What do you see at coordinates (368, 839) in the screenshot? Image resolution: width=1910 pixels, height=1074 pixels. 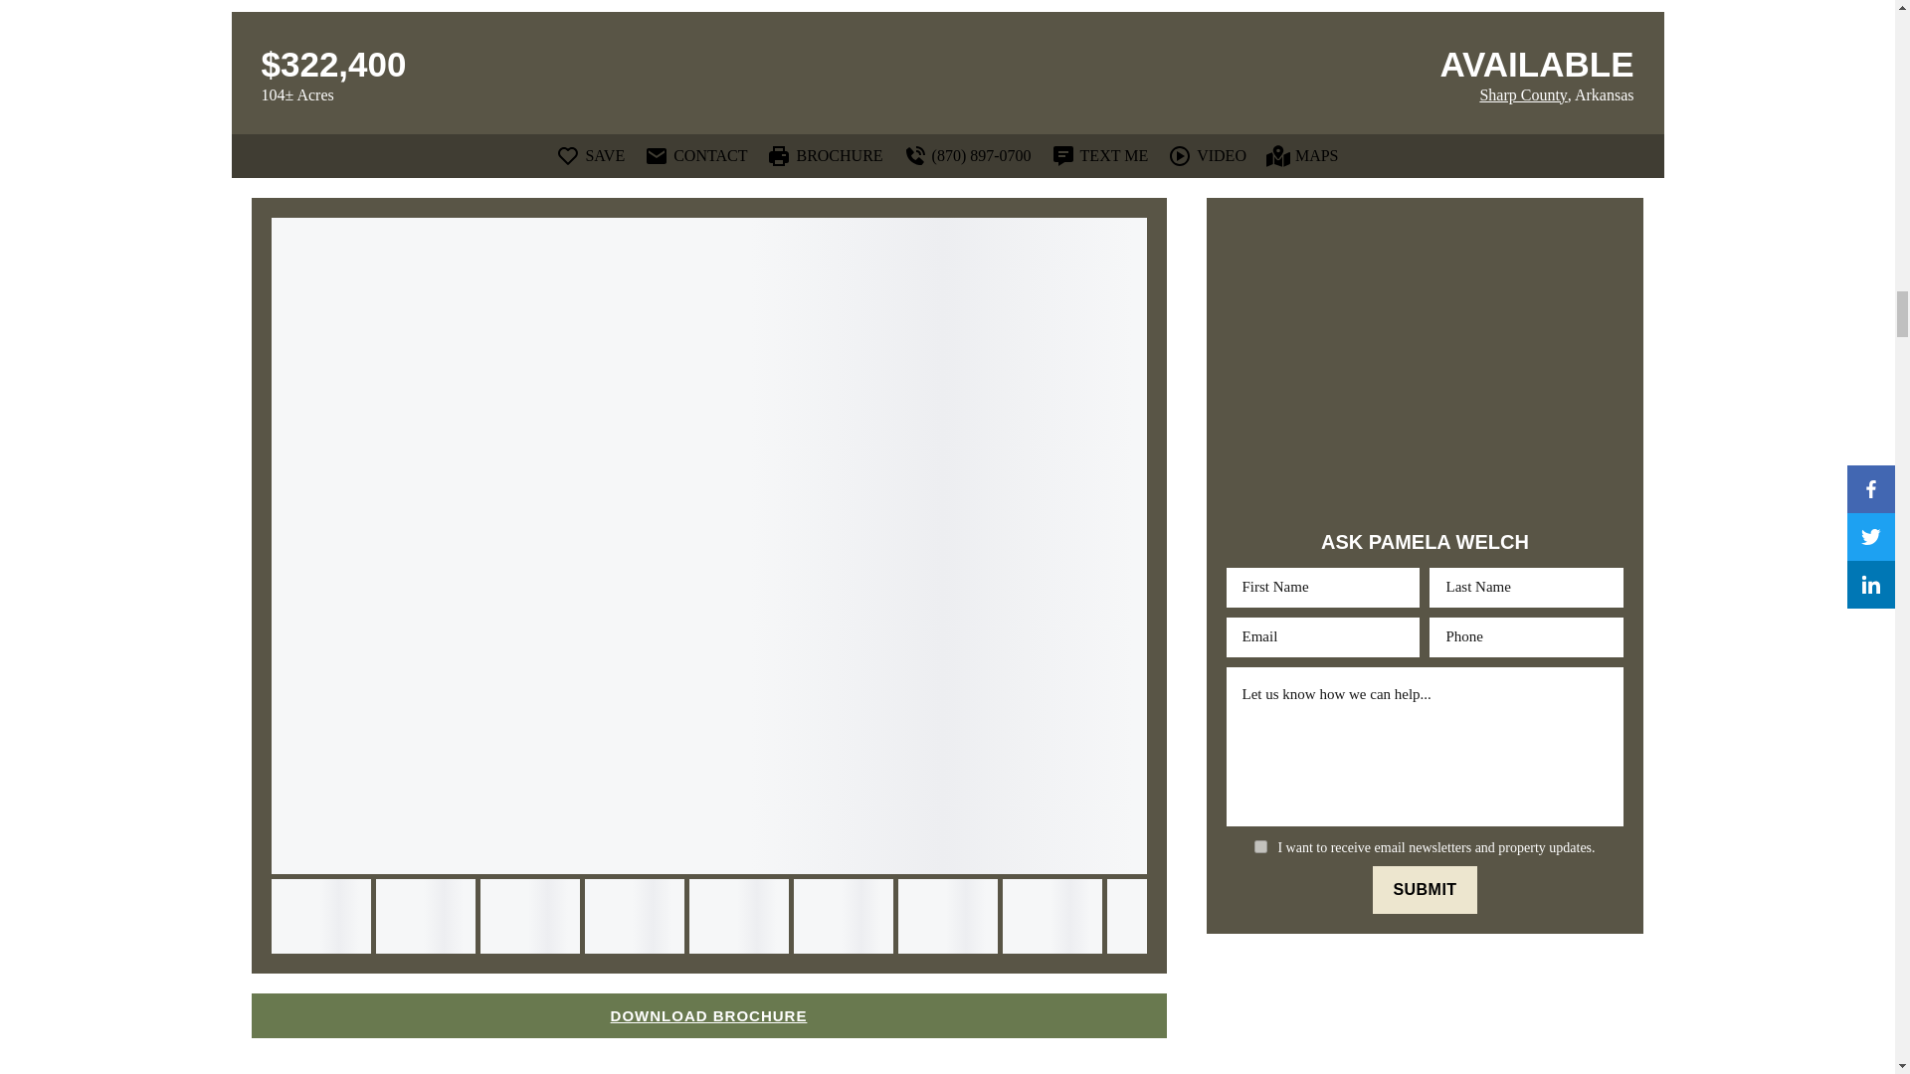 I see `PLAY VIDEO` at bounding box center [368, 839].